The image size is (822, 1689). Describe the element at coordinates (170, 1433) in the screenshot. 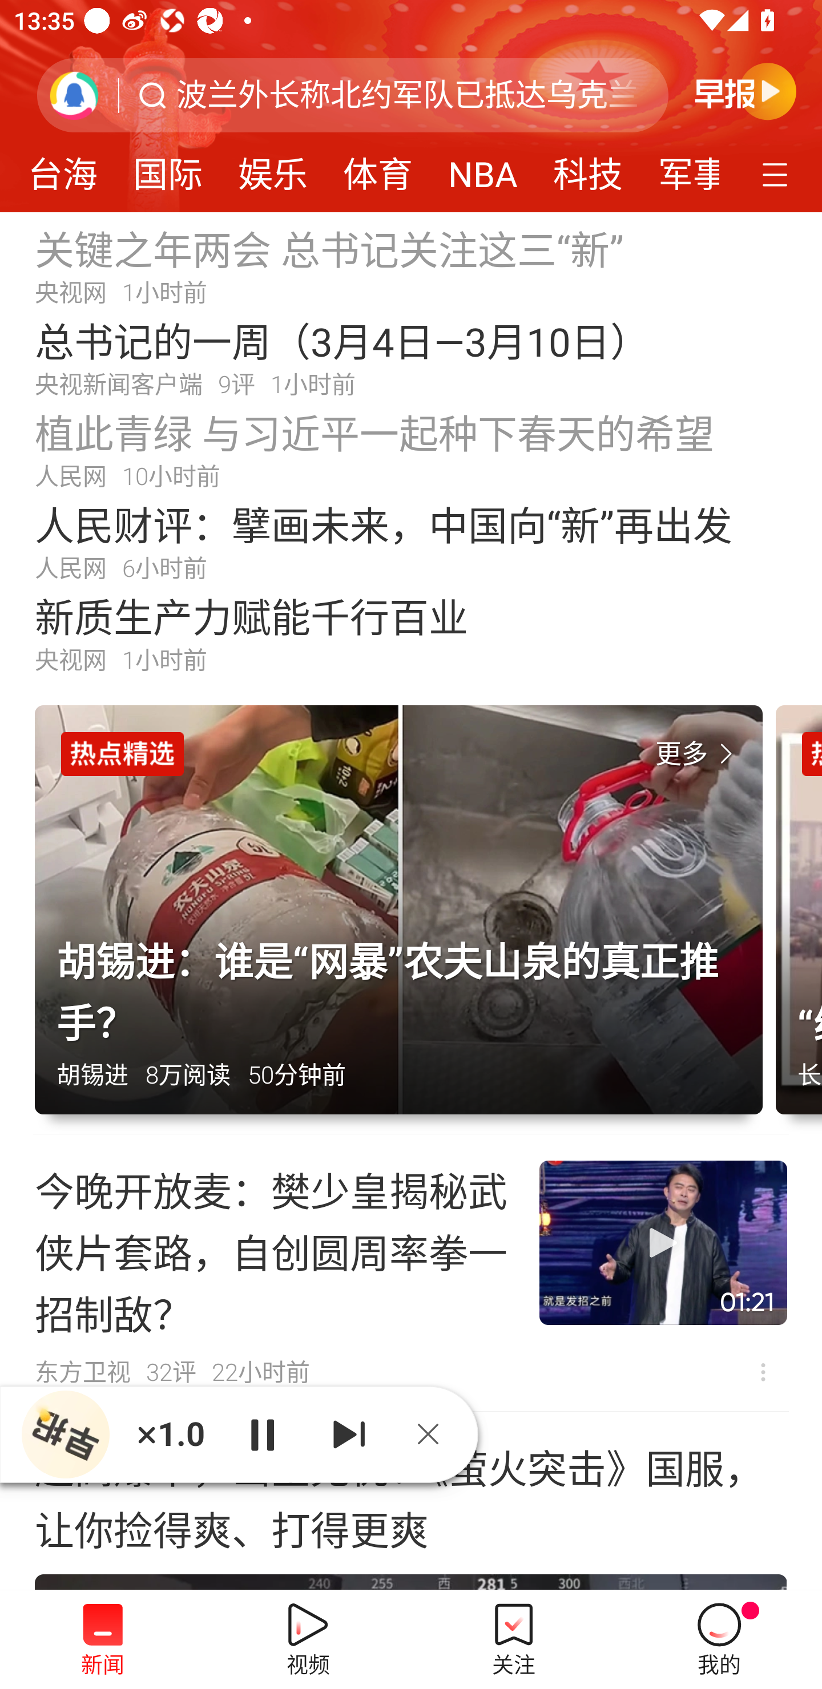

I see ` 1.0` at that location.